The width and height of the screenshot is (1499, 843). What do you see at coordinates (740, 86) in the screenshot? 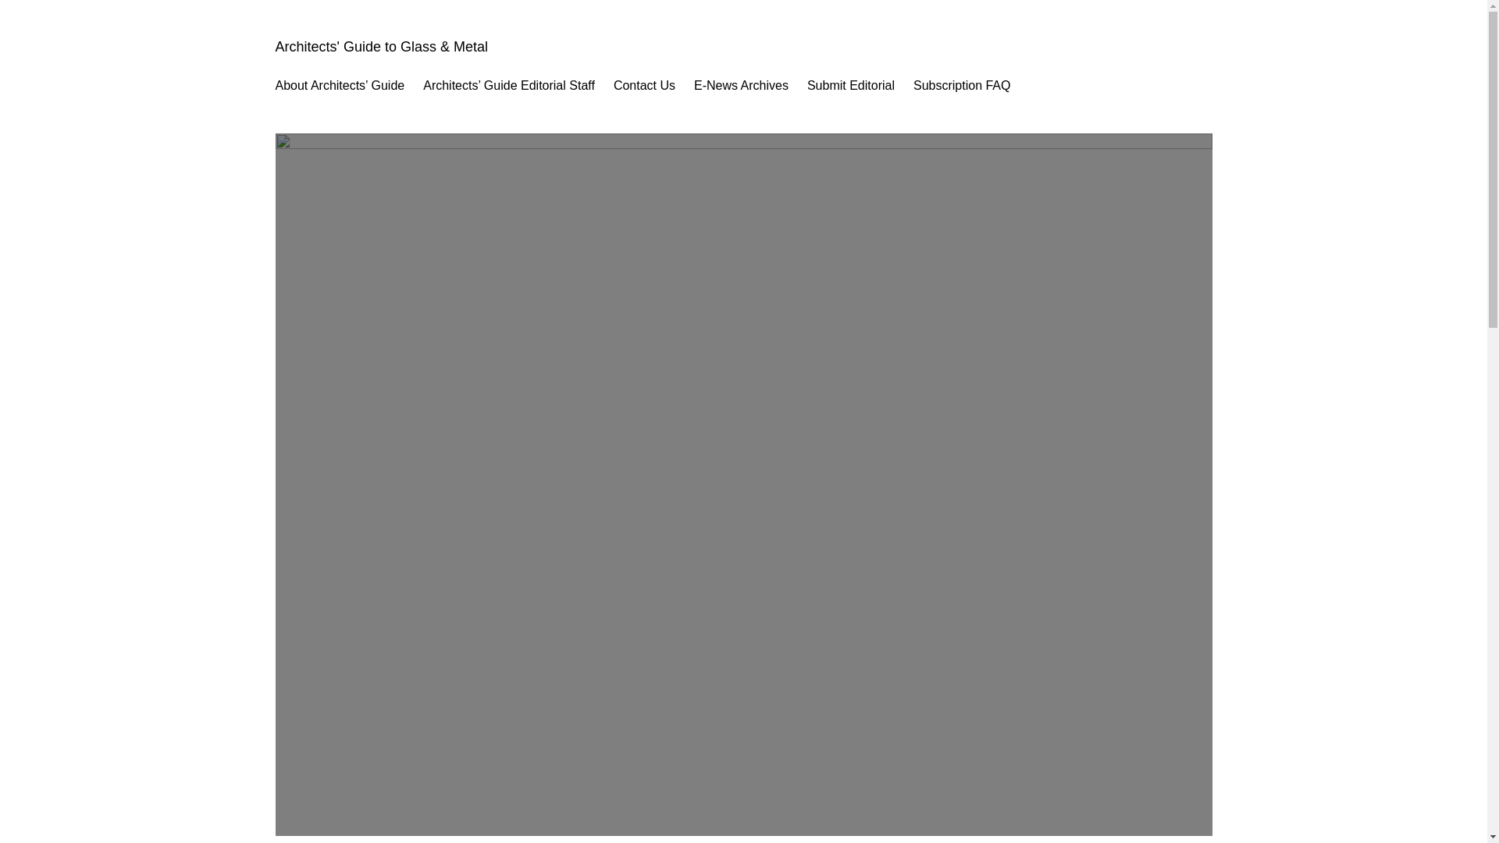
I see `E-News Archives` at bounding box center [740, 86].